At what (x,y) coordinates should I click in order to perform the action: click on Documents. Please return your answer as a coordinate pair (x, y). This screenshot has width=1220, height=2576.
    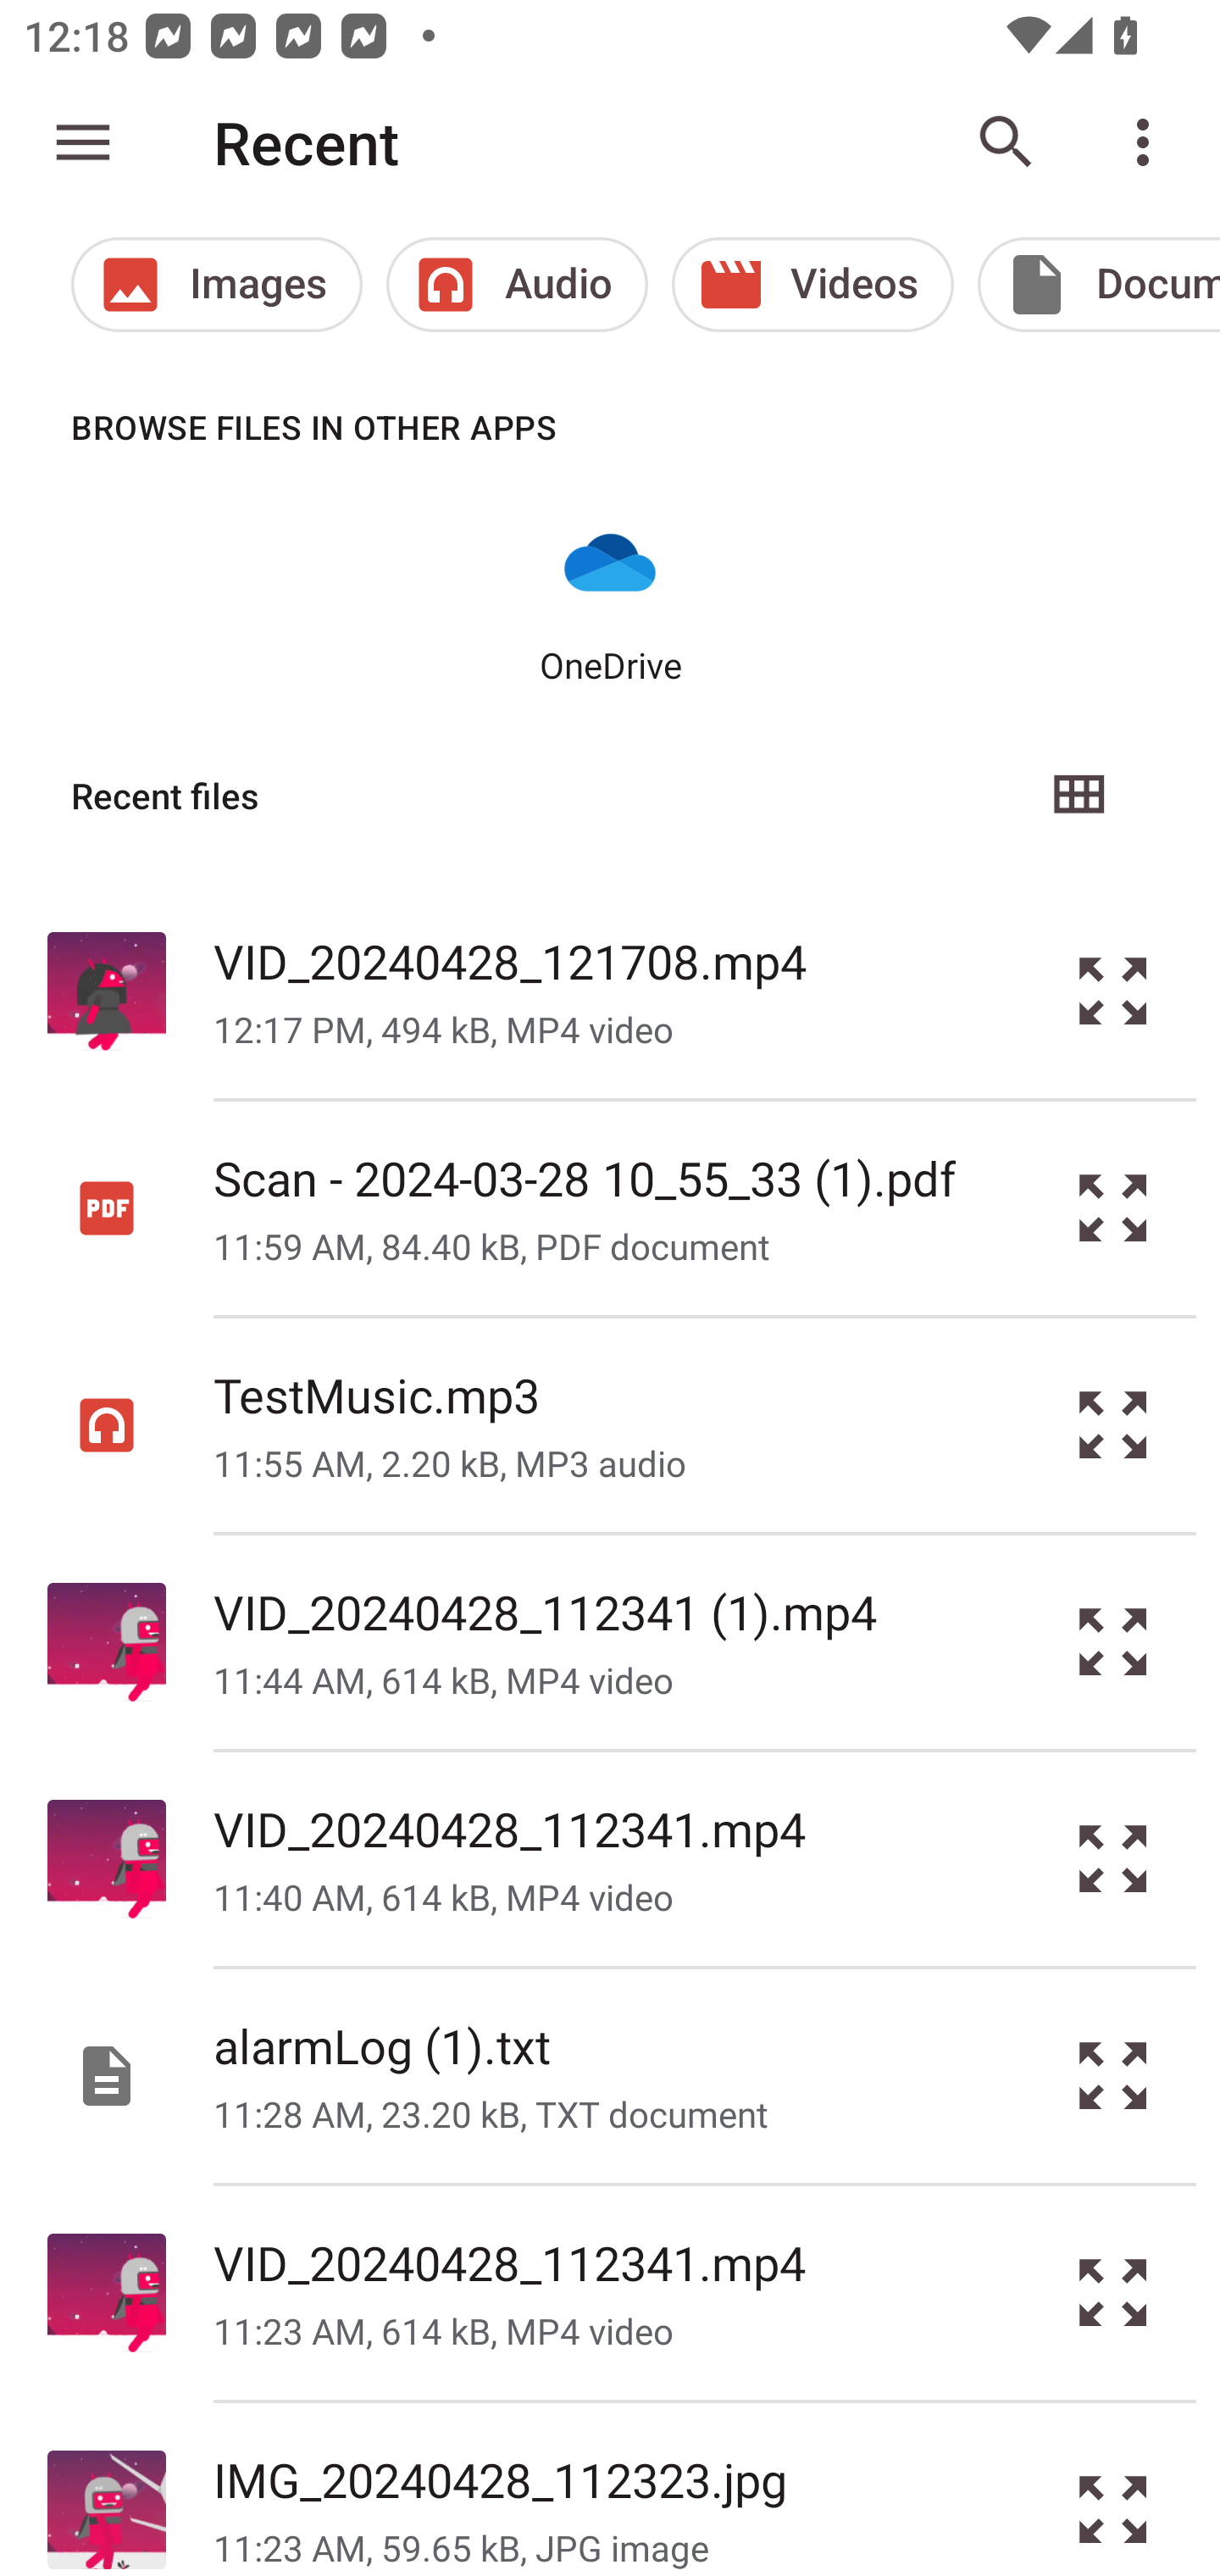
    Looking at the image, I should click on (1098, 285).